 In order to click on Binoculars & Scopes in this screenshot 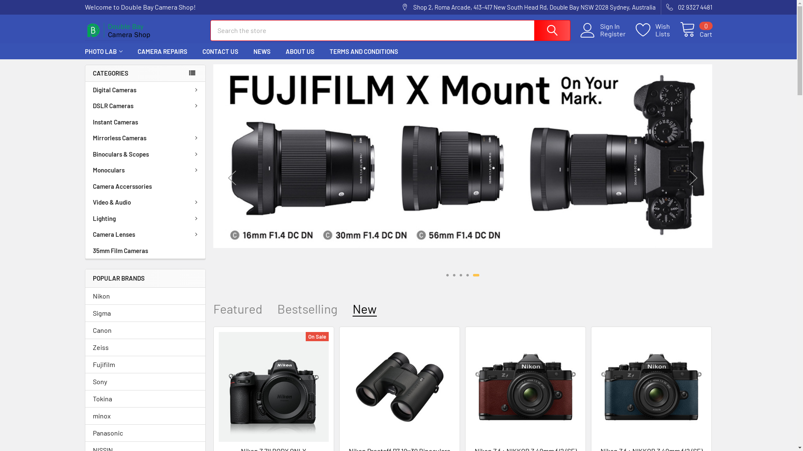, I will do `click(146, 155)`.